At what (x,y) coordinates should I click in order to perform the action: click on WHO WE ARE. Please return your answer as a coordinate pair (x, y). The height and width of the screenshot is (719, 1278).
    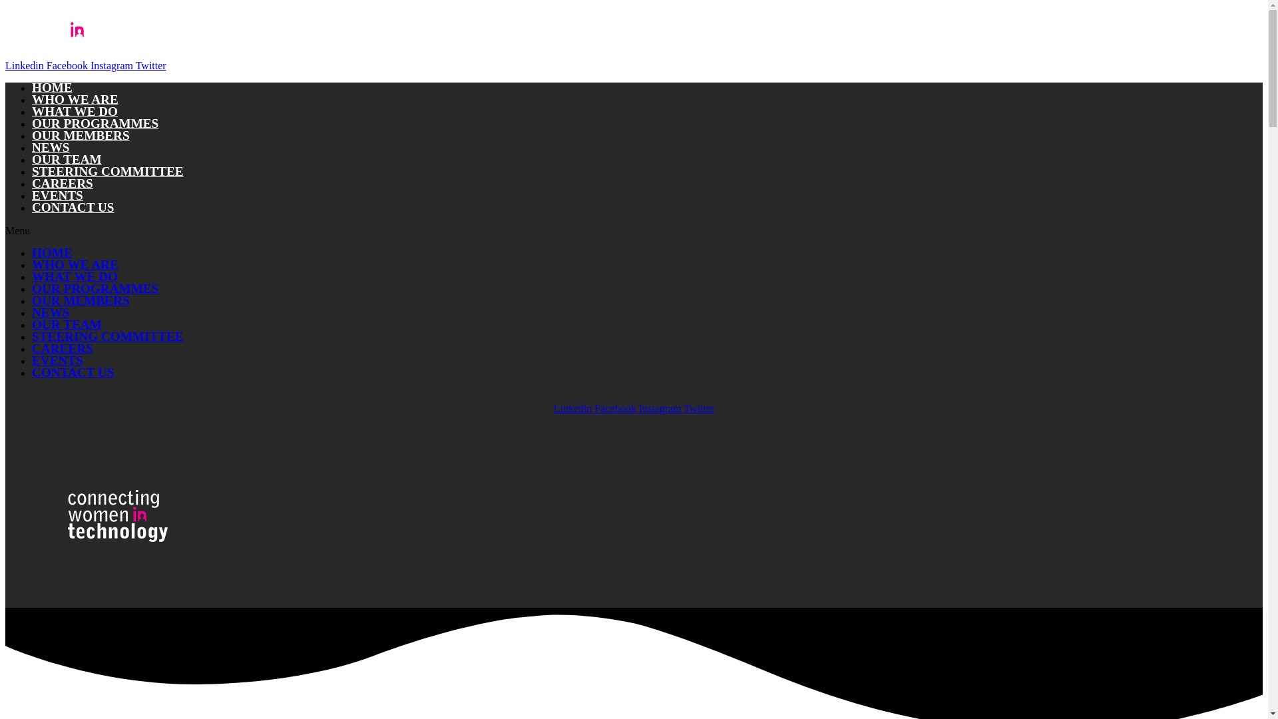
    Looking at the image, I should click on (75, 99).